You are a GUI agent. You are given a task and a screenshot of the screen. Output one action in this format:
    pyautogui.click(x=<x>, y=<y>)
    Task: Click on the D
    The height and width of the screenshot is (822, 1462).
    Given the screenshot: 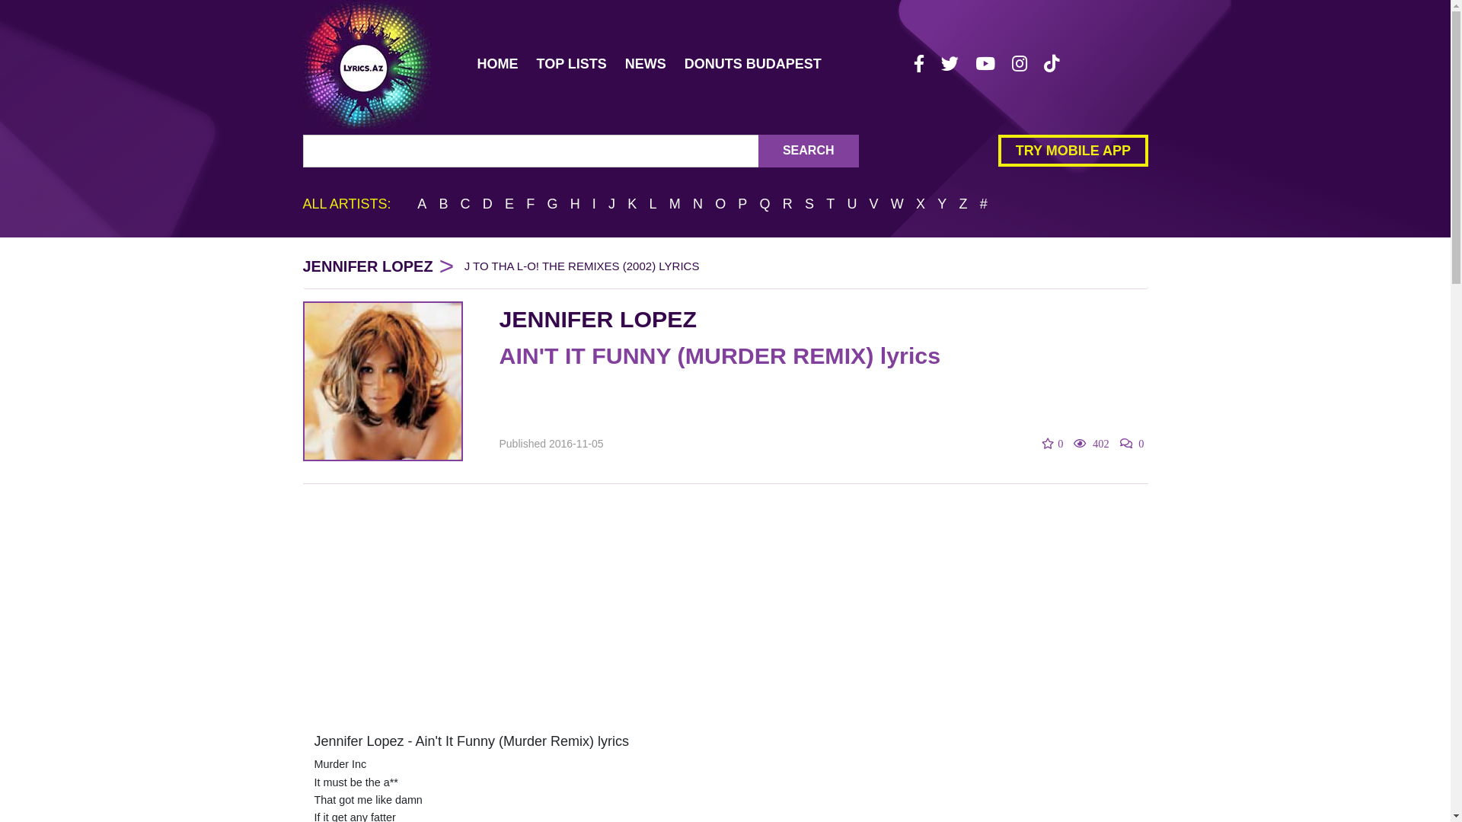 What is the action you would take?
    pyautogui.click(x=487, y=204)
    